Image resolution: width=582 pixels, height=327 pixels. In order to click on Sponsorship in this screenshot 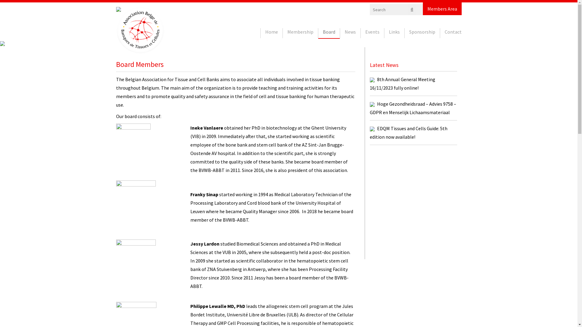, I will do `click(422, 33)`.